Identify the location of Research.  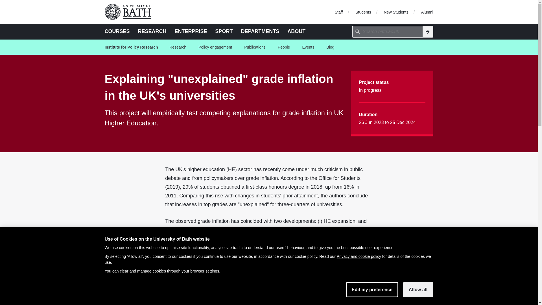
(178, 47).